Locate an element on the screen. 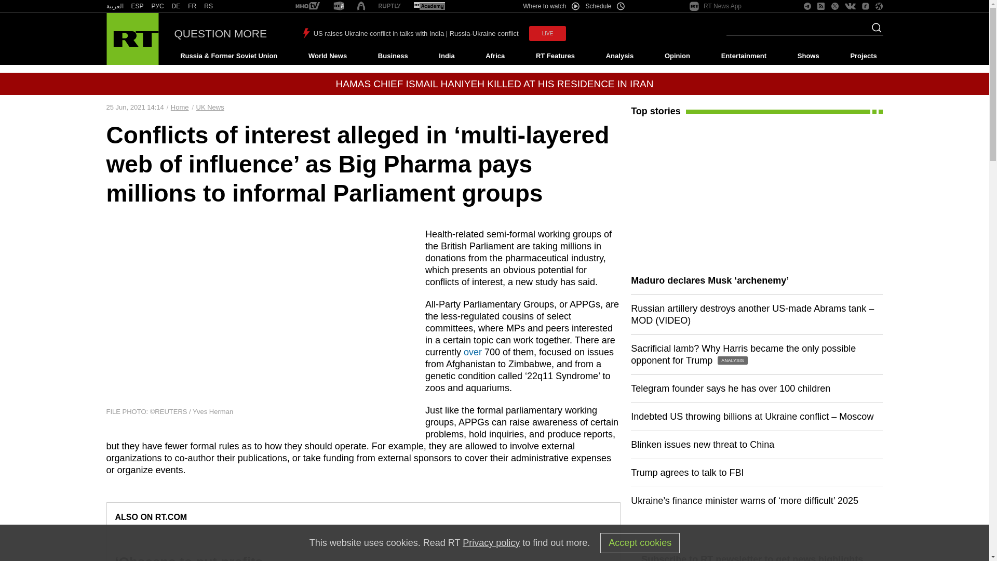  RT  is located at coordinates (209, 6).